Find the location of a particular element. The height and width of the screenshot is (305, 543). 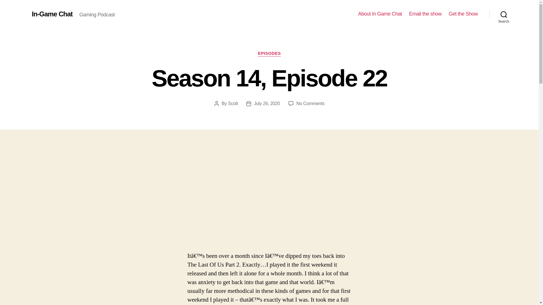

Get the Show is located at coordinates (463, 14).